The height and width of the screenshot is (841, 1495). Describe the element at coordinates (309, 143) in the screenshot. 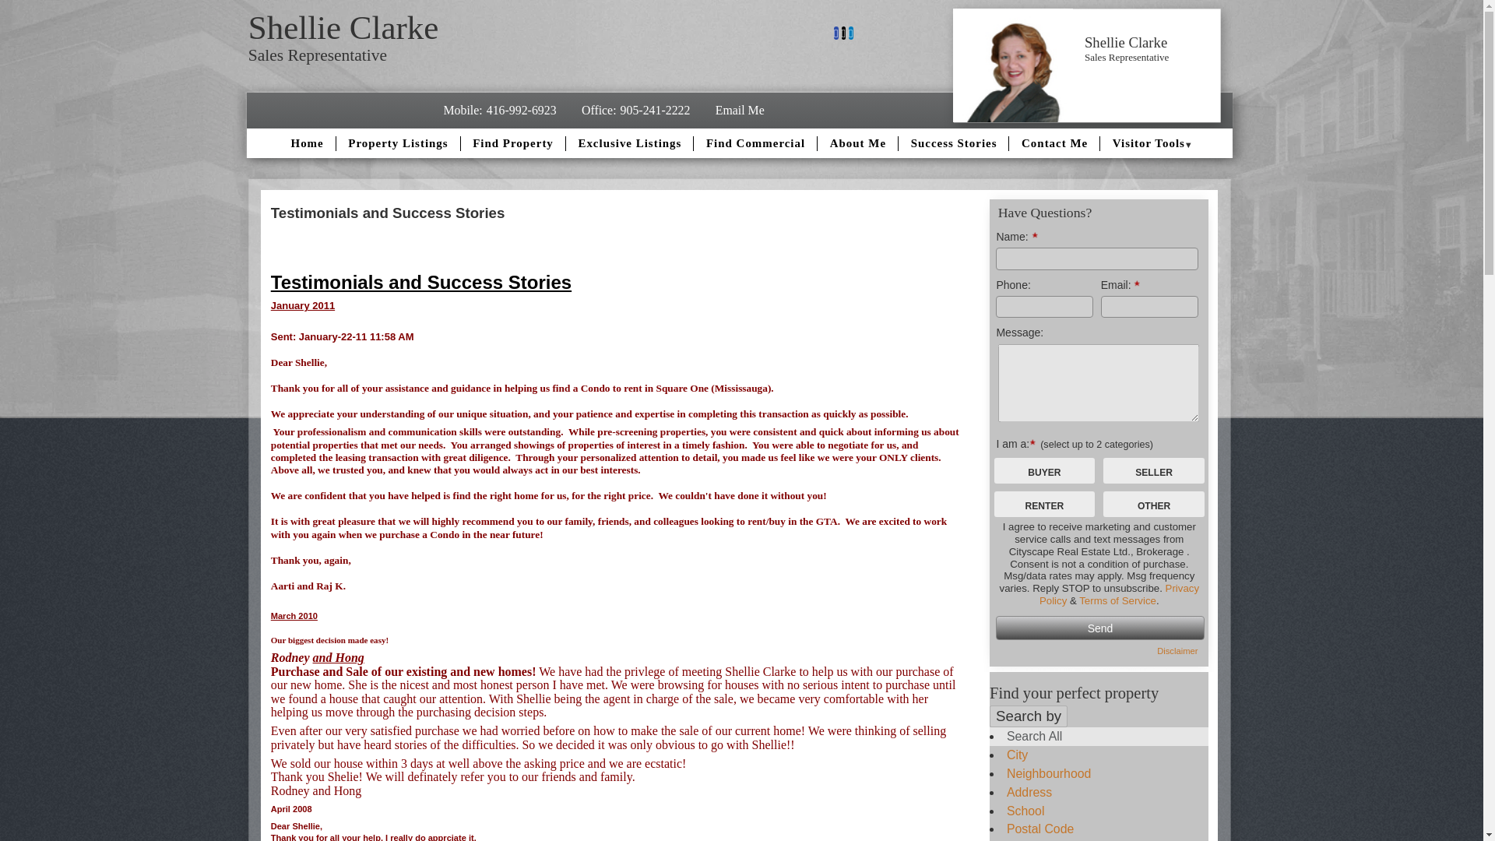

I see `Home` at that location.